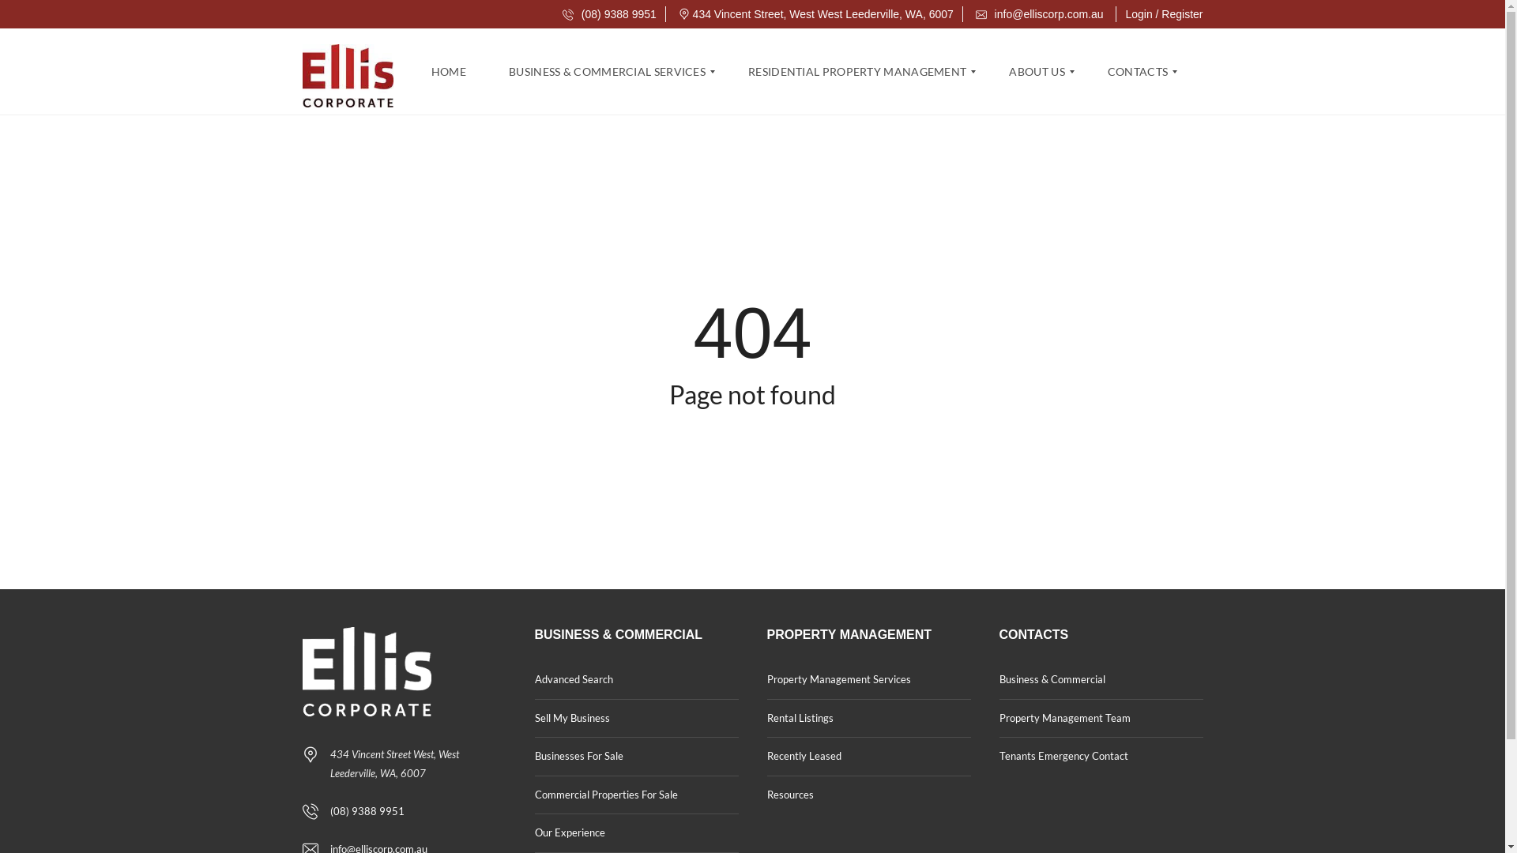  Describe the element at coordinates (868, 719) in the screenshot. I see `Rental Listings` at that location.